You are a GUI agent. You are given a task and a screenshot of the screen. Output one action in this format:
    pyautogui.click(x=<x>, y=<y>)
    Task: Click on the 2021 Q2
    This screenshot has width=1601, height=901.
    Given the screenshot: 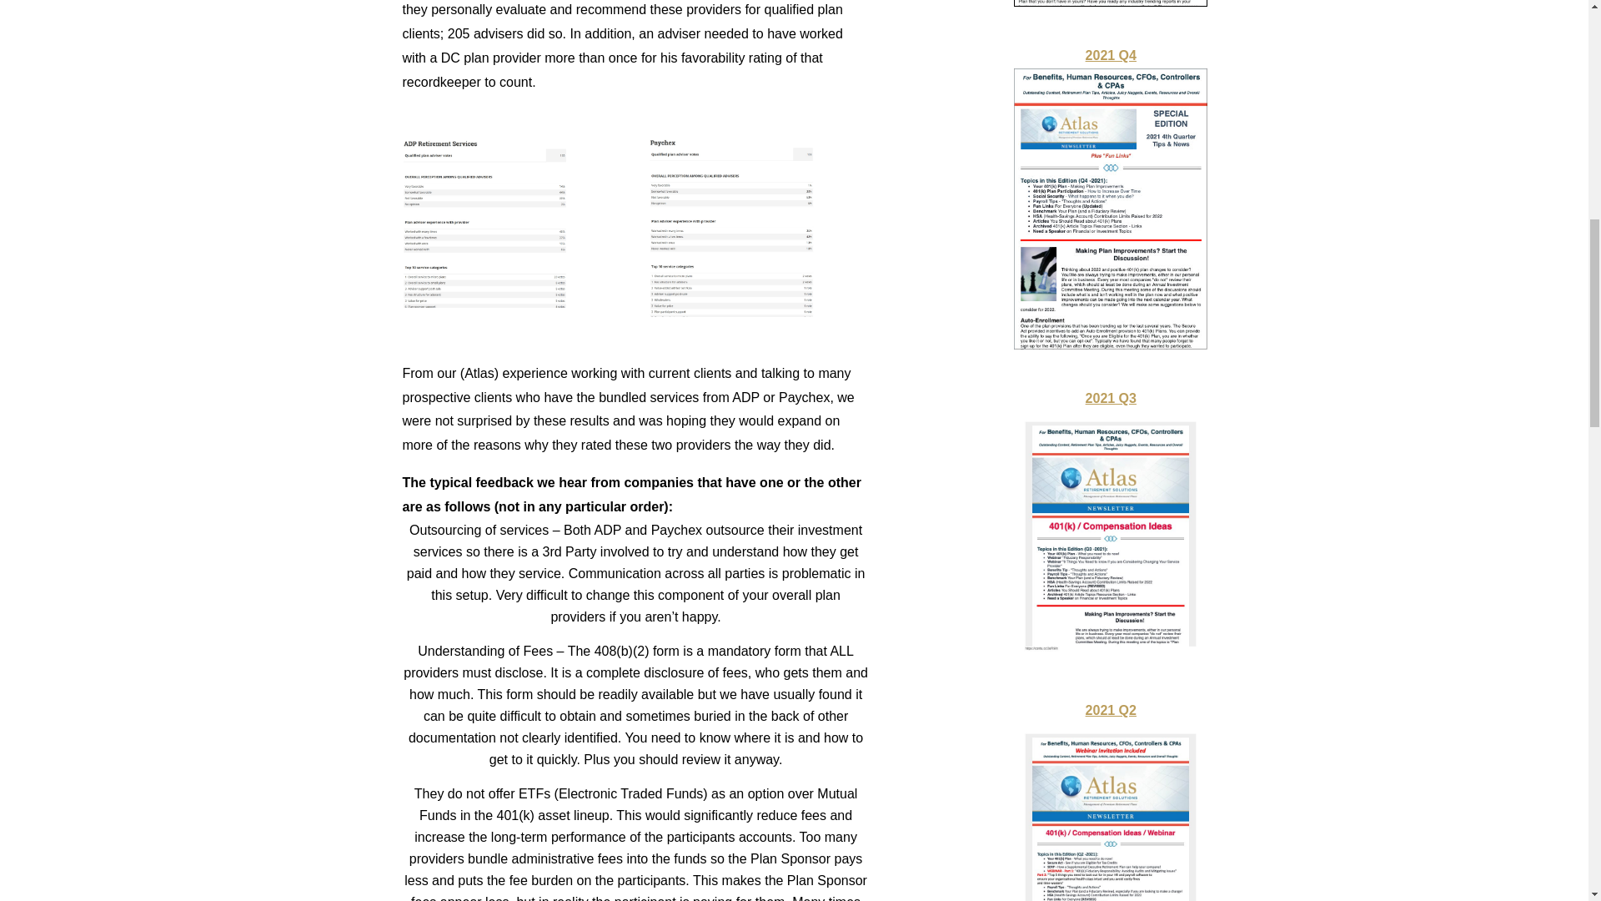 What is the action you would take?
    pyautogui.click(x=1110, y=803)
    